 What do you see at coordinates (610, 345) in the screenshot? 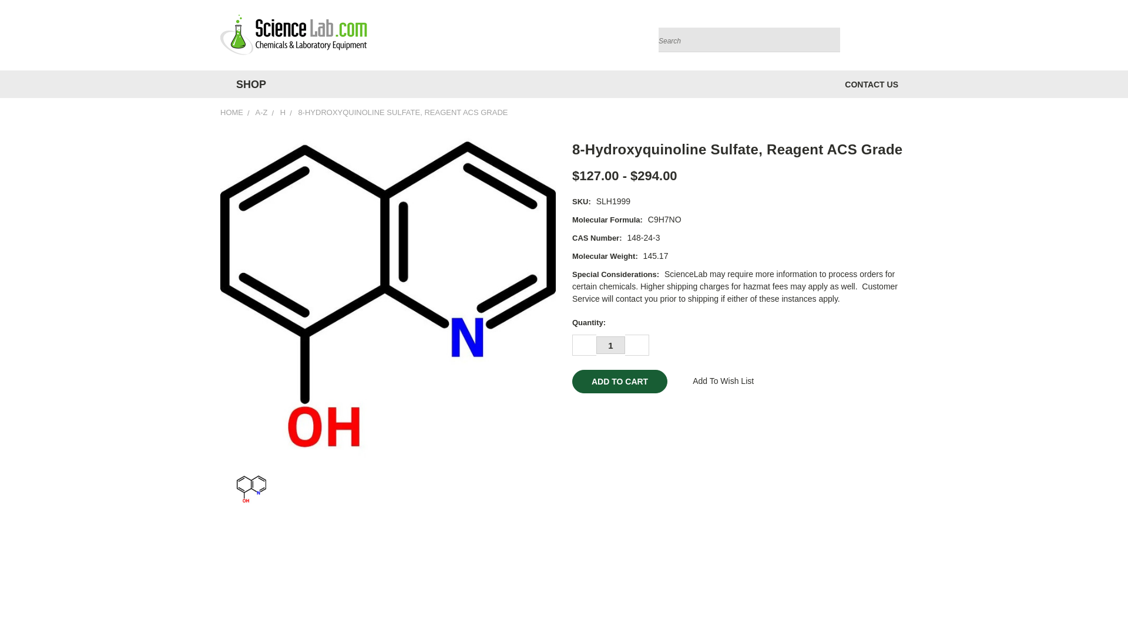
I see `1` at bounding box center [610, 345].